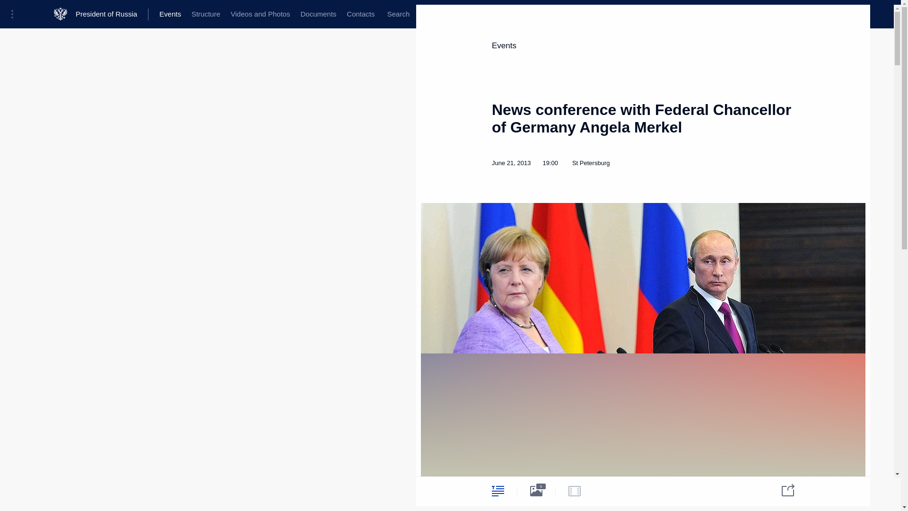 This screenshot has width=908, height=511. Describe the element at coordinates (112, 14) in the screenshot. I see `President of Russia` at that location.